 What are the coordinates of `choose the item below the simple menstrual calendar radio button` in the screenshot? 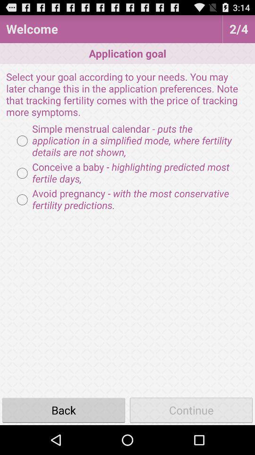 It's located at (127, 173).